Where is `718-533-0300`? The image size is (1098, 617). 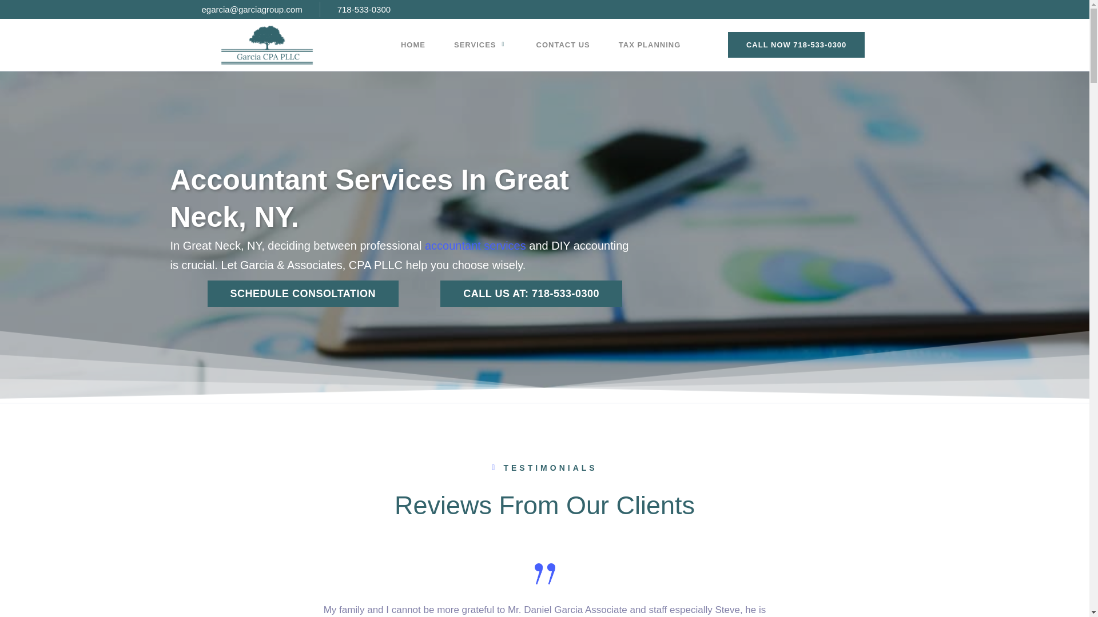 718-533-0300 is located at coordinates (356, 9).